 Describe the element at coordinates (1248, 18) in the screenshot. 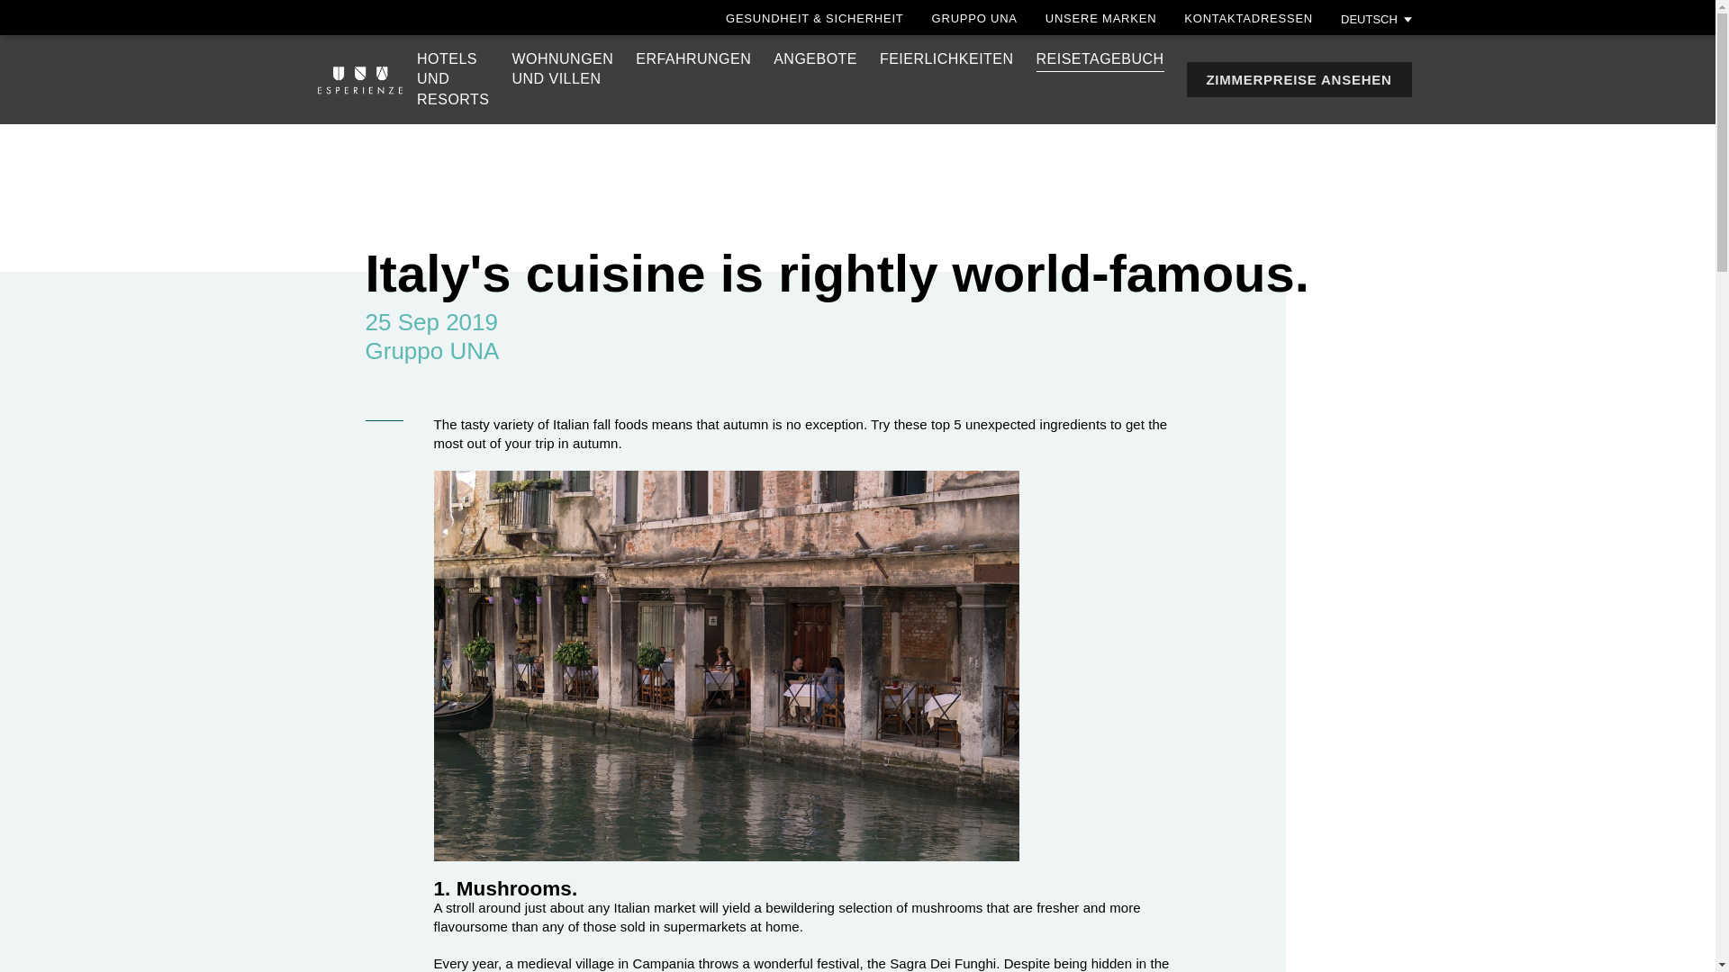

I see `KONTAKTADRESSEN` at that location.